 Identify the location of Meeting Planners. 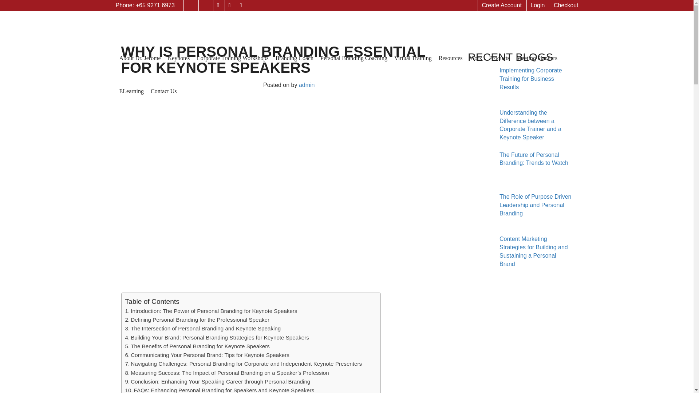
(537, 53).